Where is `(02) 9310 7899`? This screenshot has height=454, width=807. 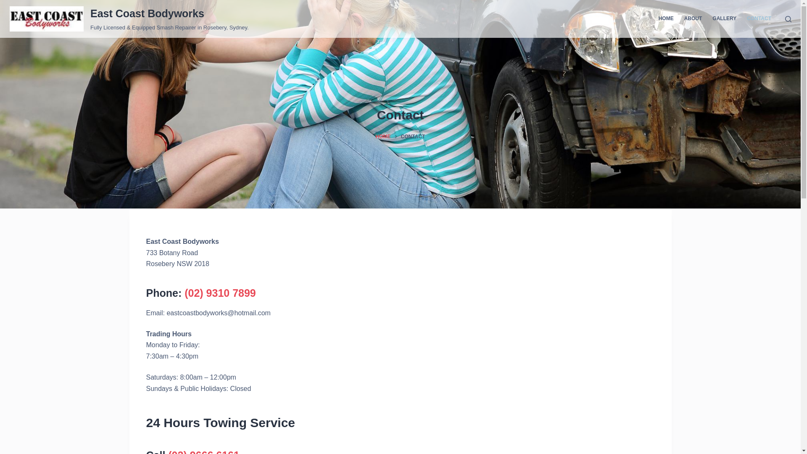 (02) 9310 7899 is located at coordinates (220, 293).